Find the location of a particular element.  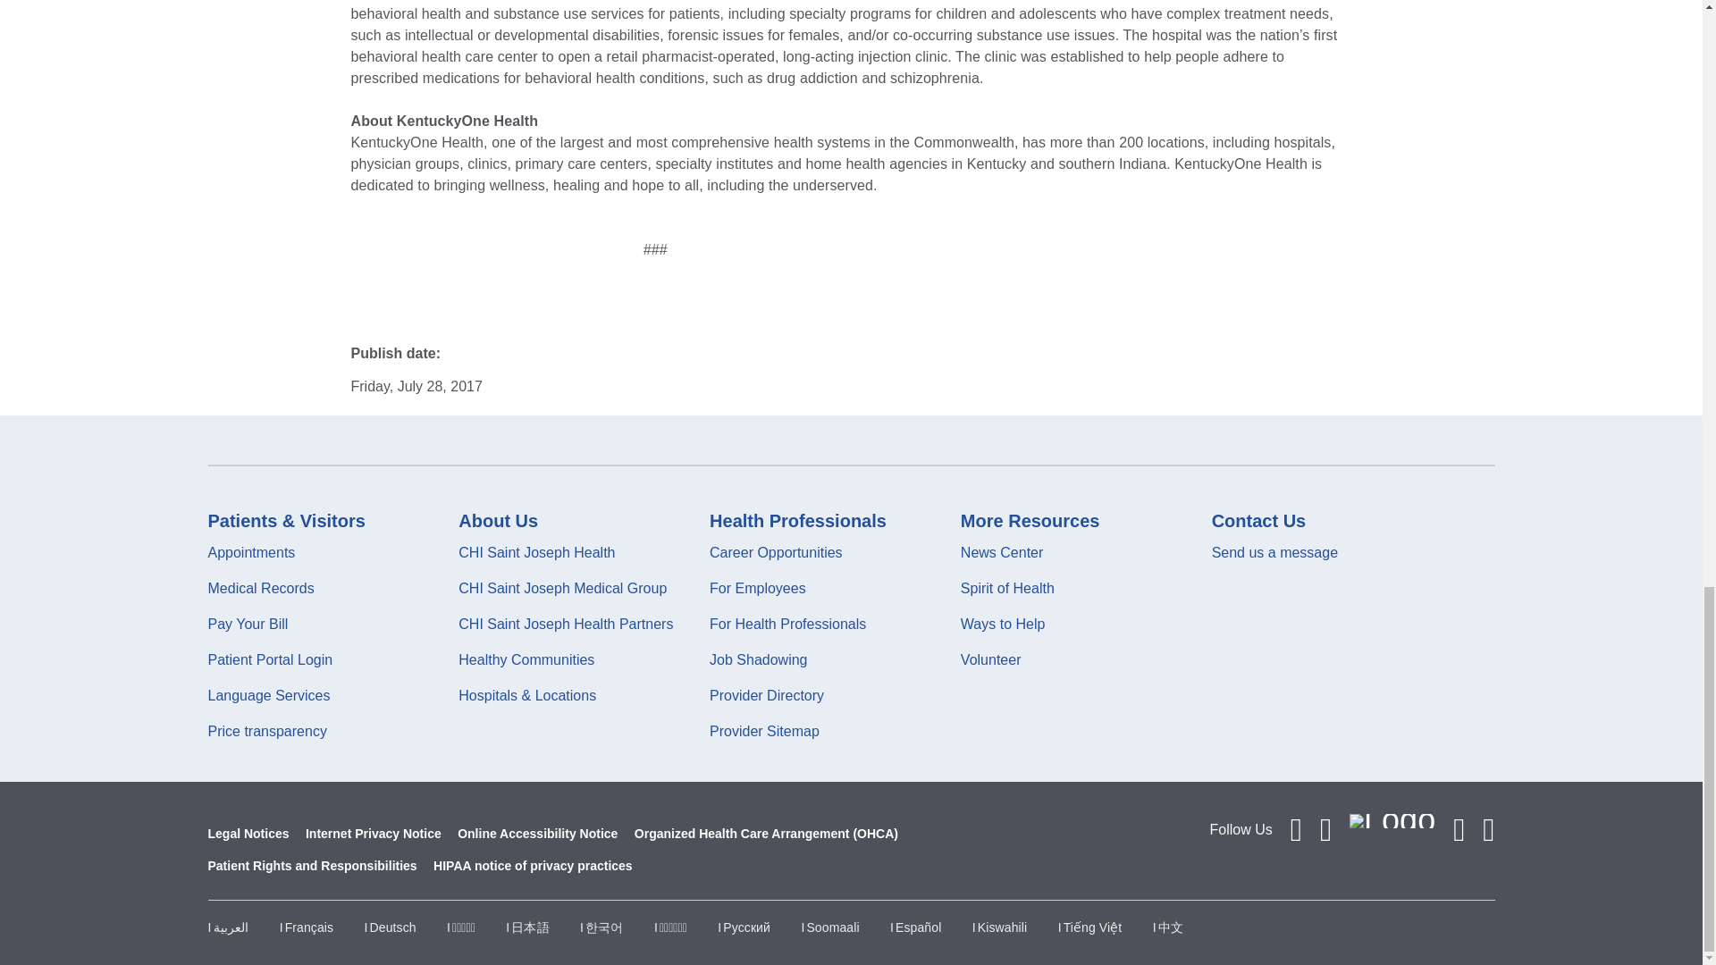

German is located at coordinates (390, 927).